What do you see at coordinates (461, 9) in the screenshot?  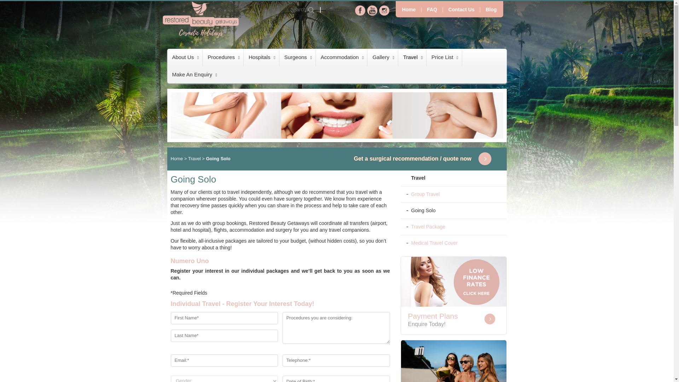 I see `Contact Us` at bounding box center [461, 9].